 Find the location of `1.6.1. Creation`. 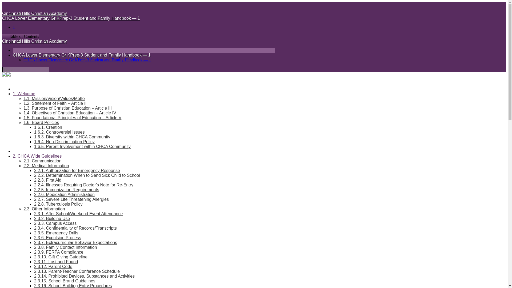

1.6.1. Creation is located at coordinates (48, 127).